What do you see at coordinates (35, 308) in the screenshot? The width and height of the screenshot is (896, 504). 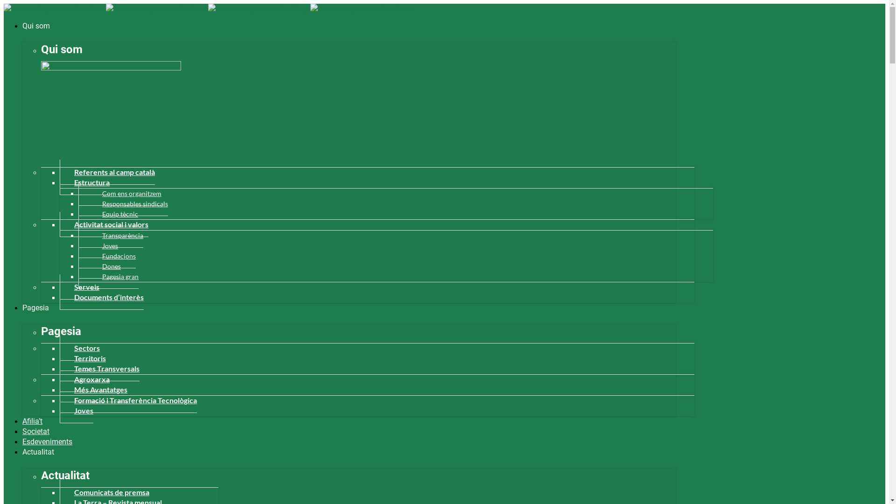 I see `Pagesia` at bounding box center [35, 308].